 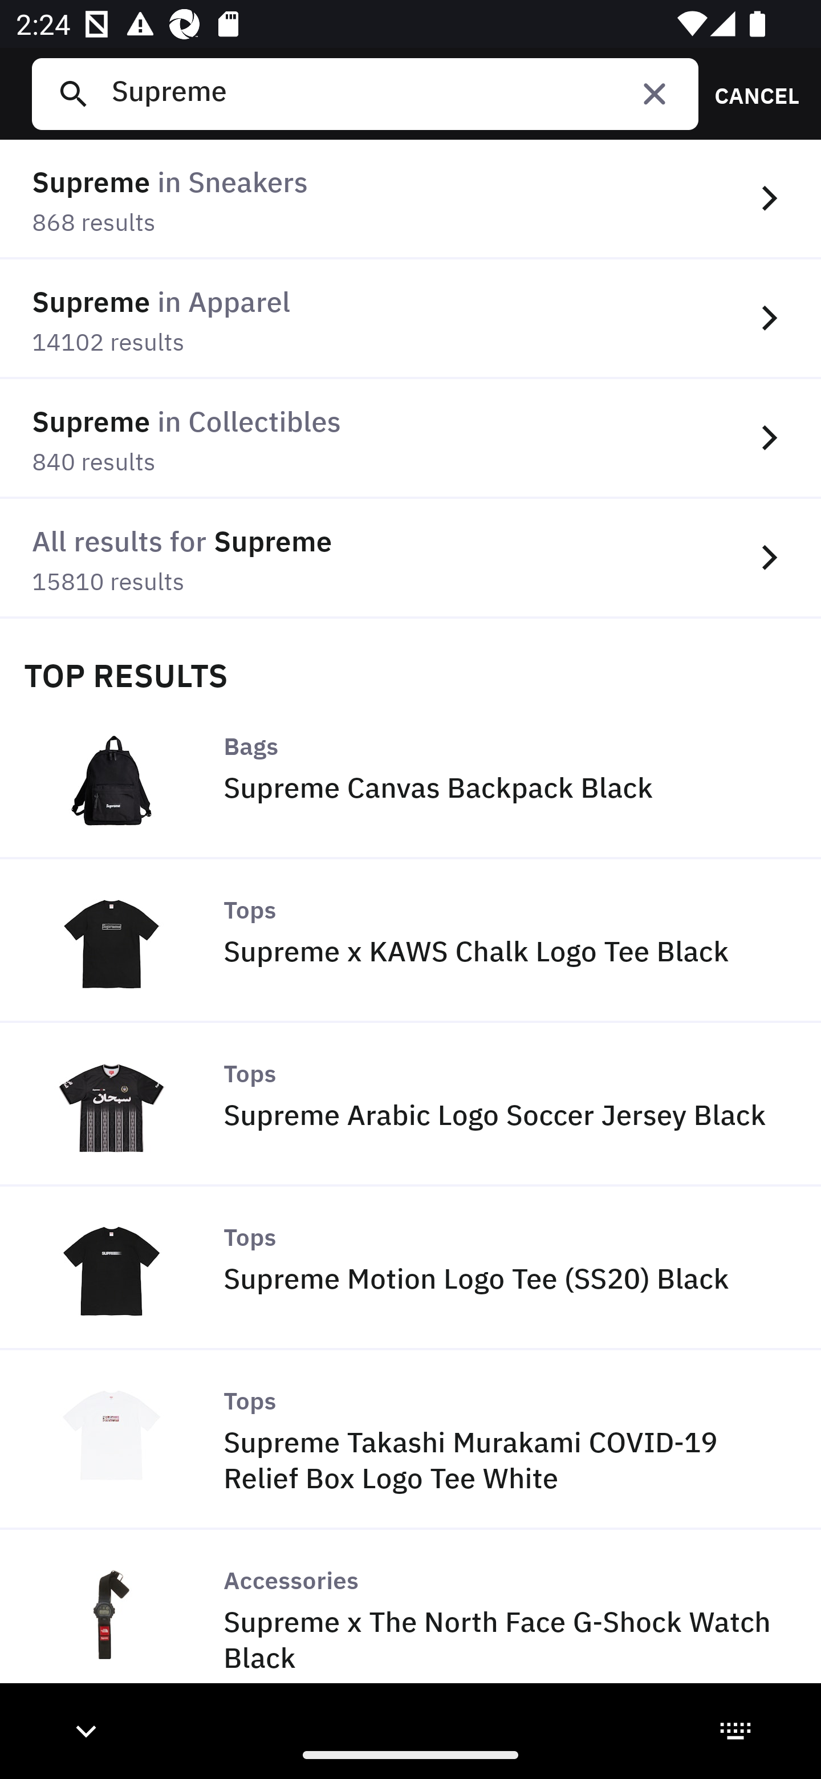 I want to click on Bags Supreme Canvas Backpack Black, so click(x=410, y=777).